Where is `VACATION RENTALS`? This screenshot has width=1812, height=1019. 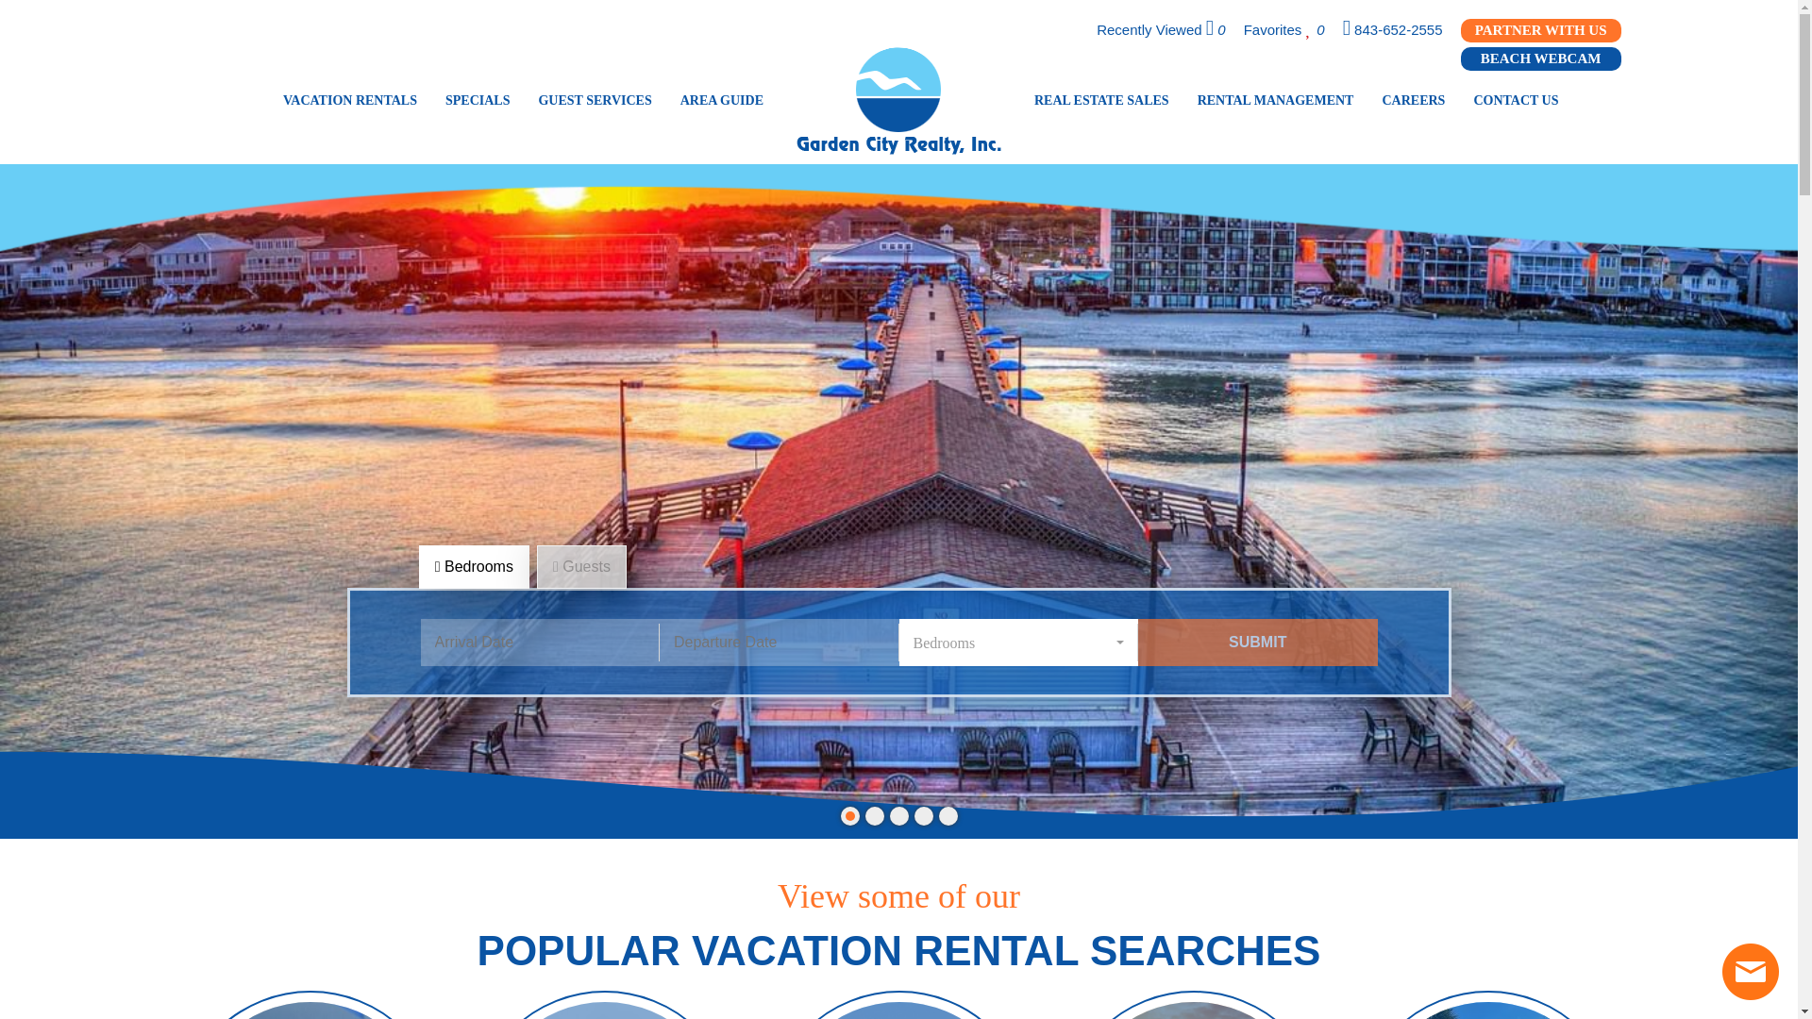 VACATION RENTALS is located at coordinates (349, 100).